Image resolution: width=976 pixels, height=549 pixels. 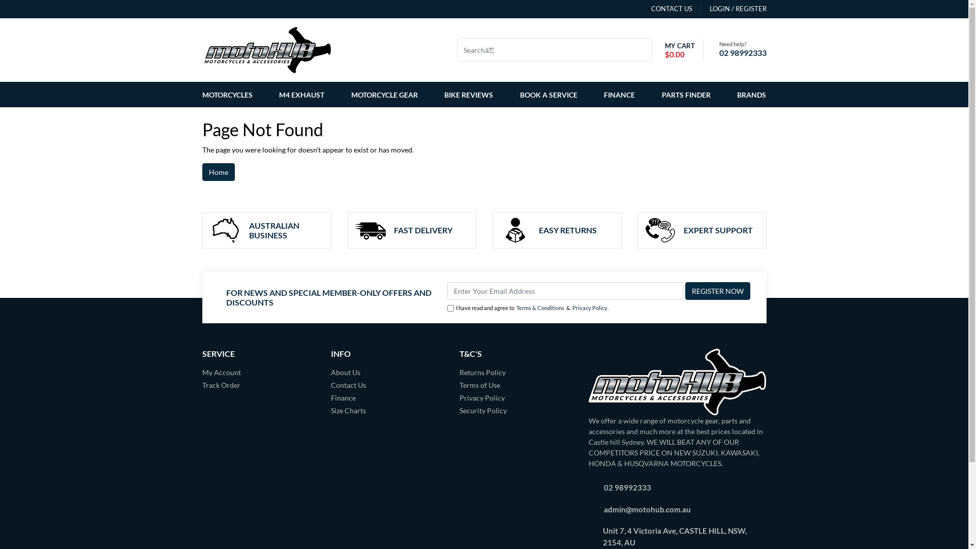 What do you see at coordinates (749, 95) in the screenshot?
I see `BRANDS` at bounding box center [749, 95].